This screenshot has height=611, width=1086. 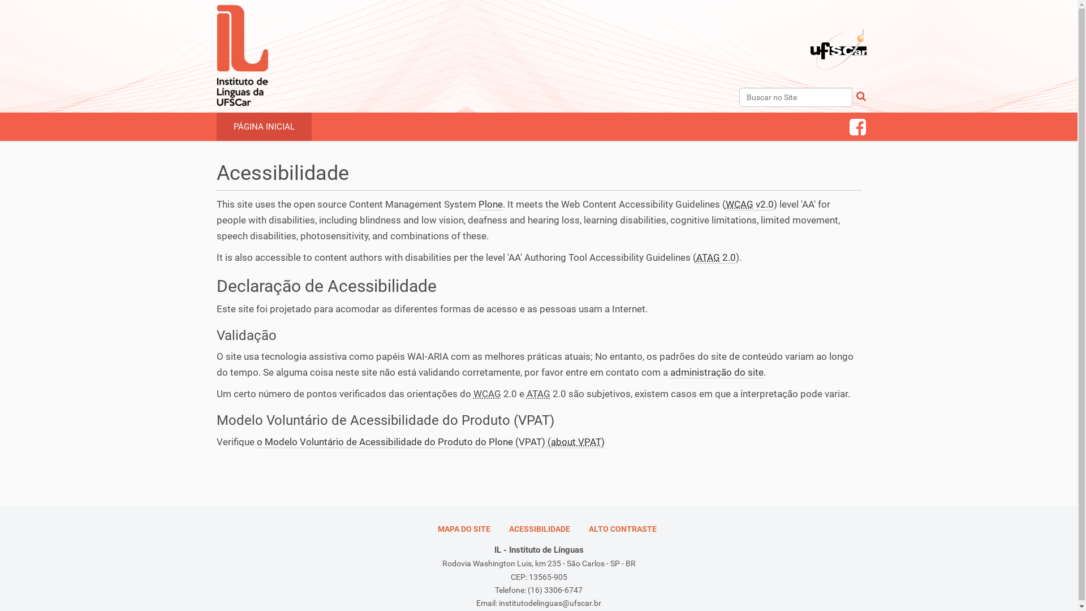 What do you see at coordinates (464, 529) in the screenshot?
I see `MAPA DO SITE` at bounding box center [464, 529].